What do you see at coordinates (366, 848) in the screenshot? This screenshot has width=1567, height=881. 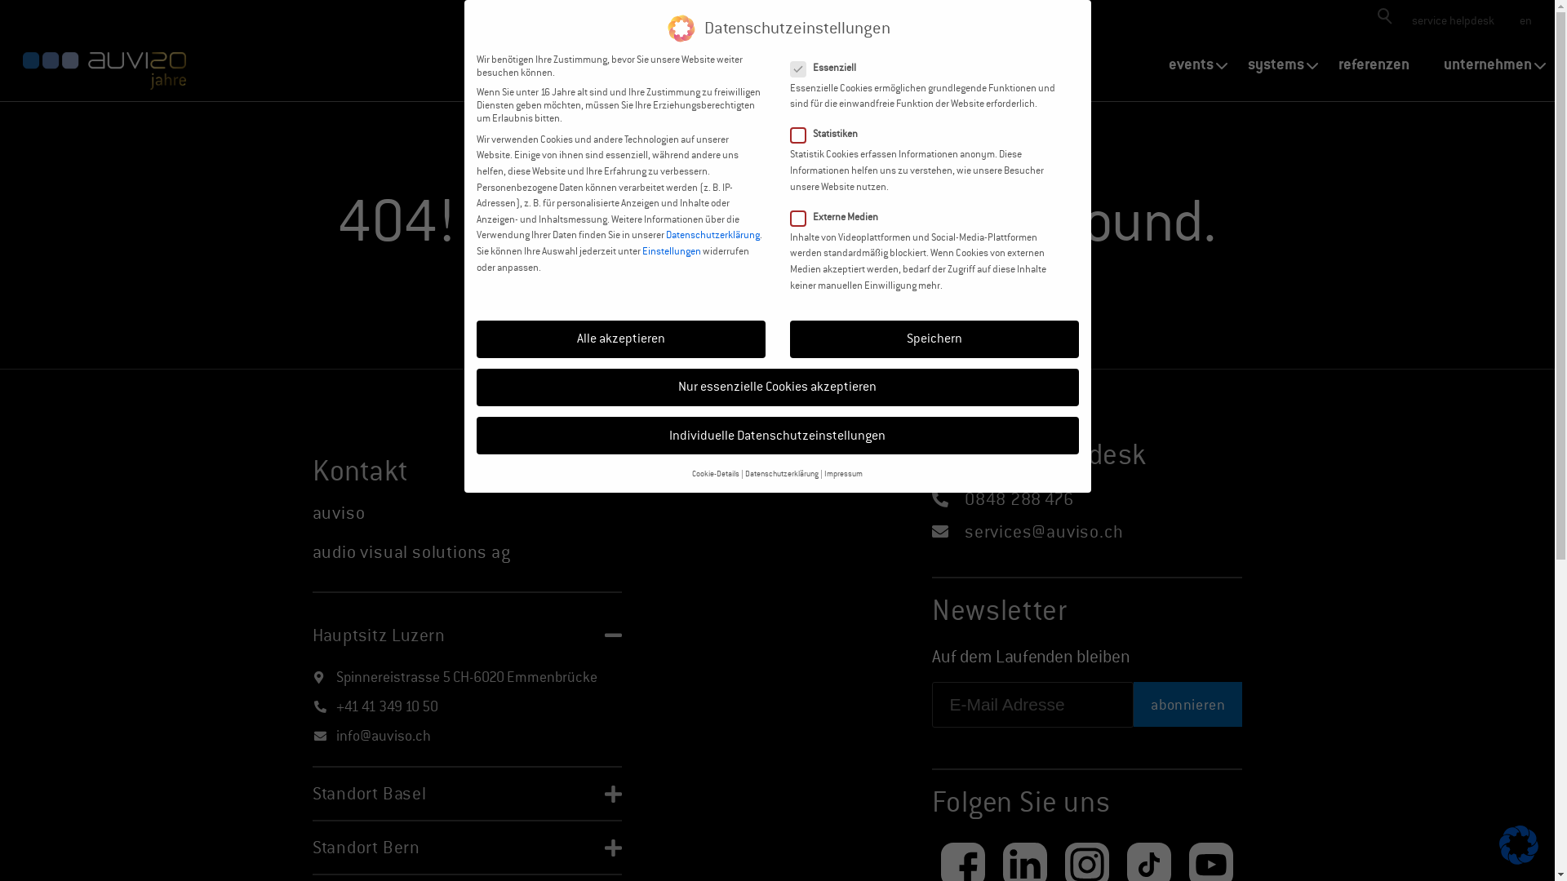 I see `Standort Bern` at bounding box center [366, 848].